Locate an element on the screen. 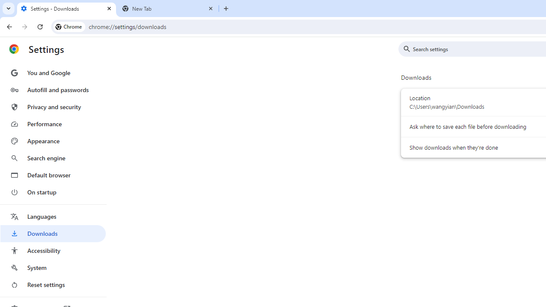 This screenshot has width=546, height=307. You and Google is located at coordinates (53, 72).